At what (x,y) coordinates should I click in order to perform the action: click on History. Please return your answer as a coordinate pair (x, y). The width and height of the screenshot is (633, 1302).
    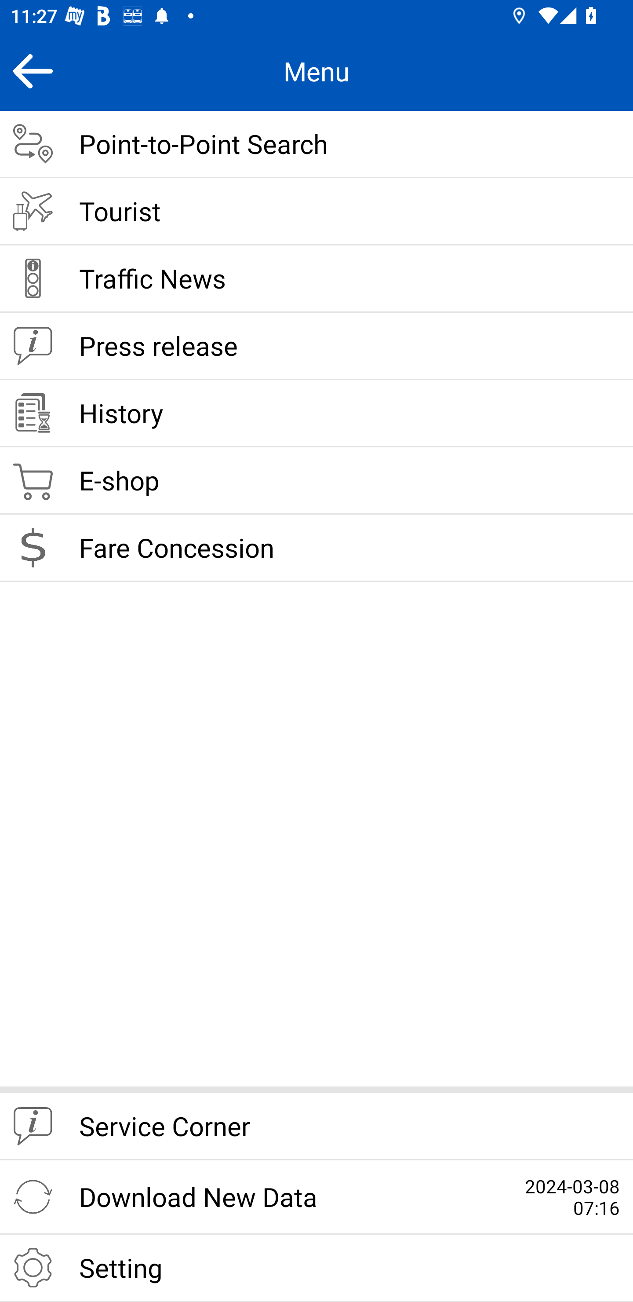
    Looking at the image, I should click on (316, 414).